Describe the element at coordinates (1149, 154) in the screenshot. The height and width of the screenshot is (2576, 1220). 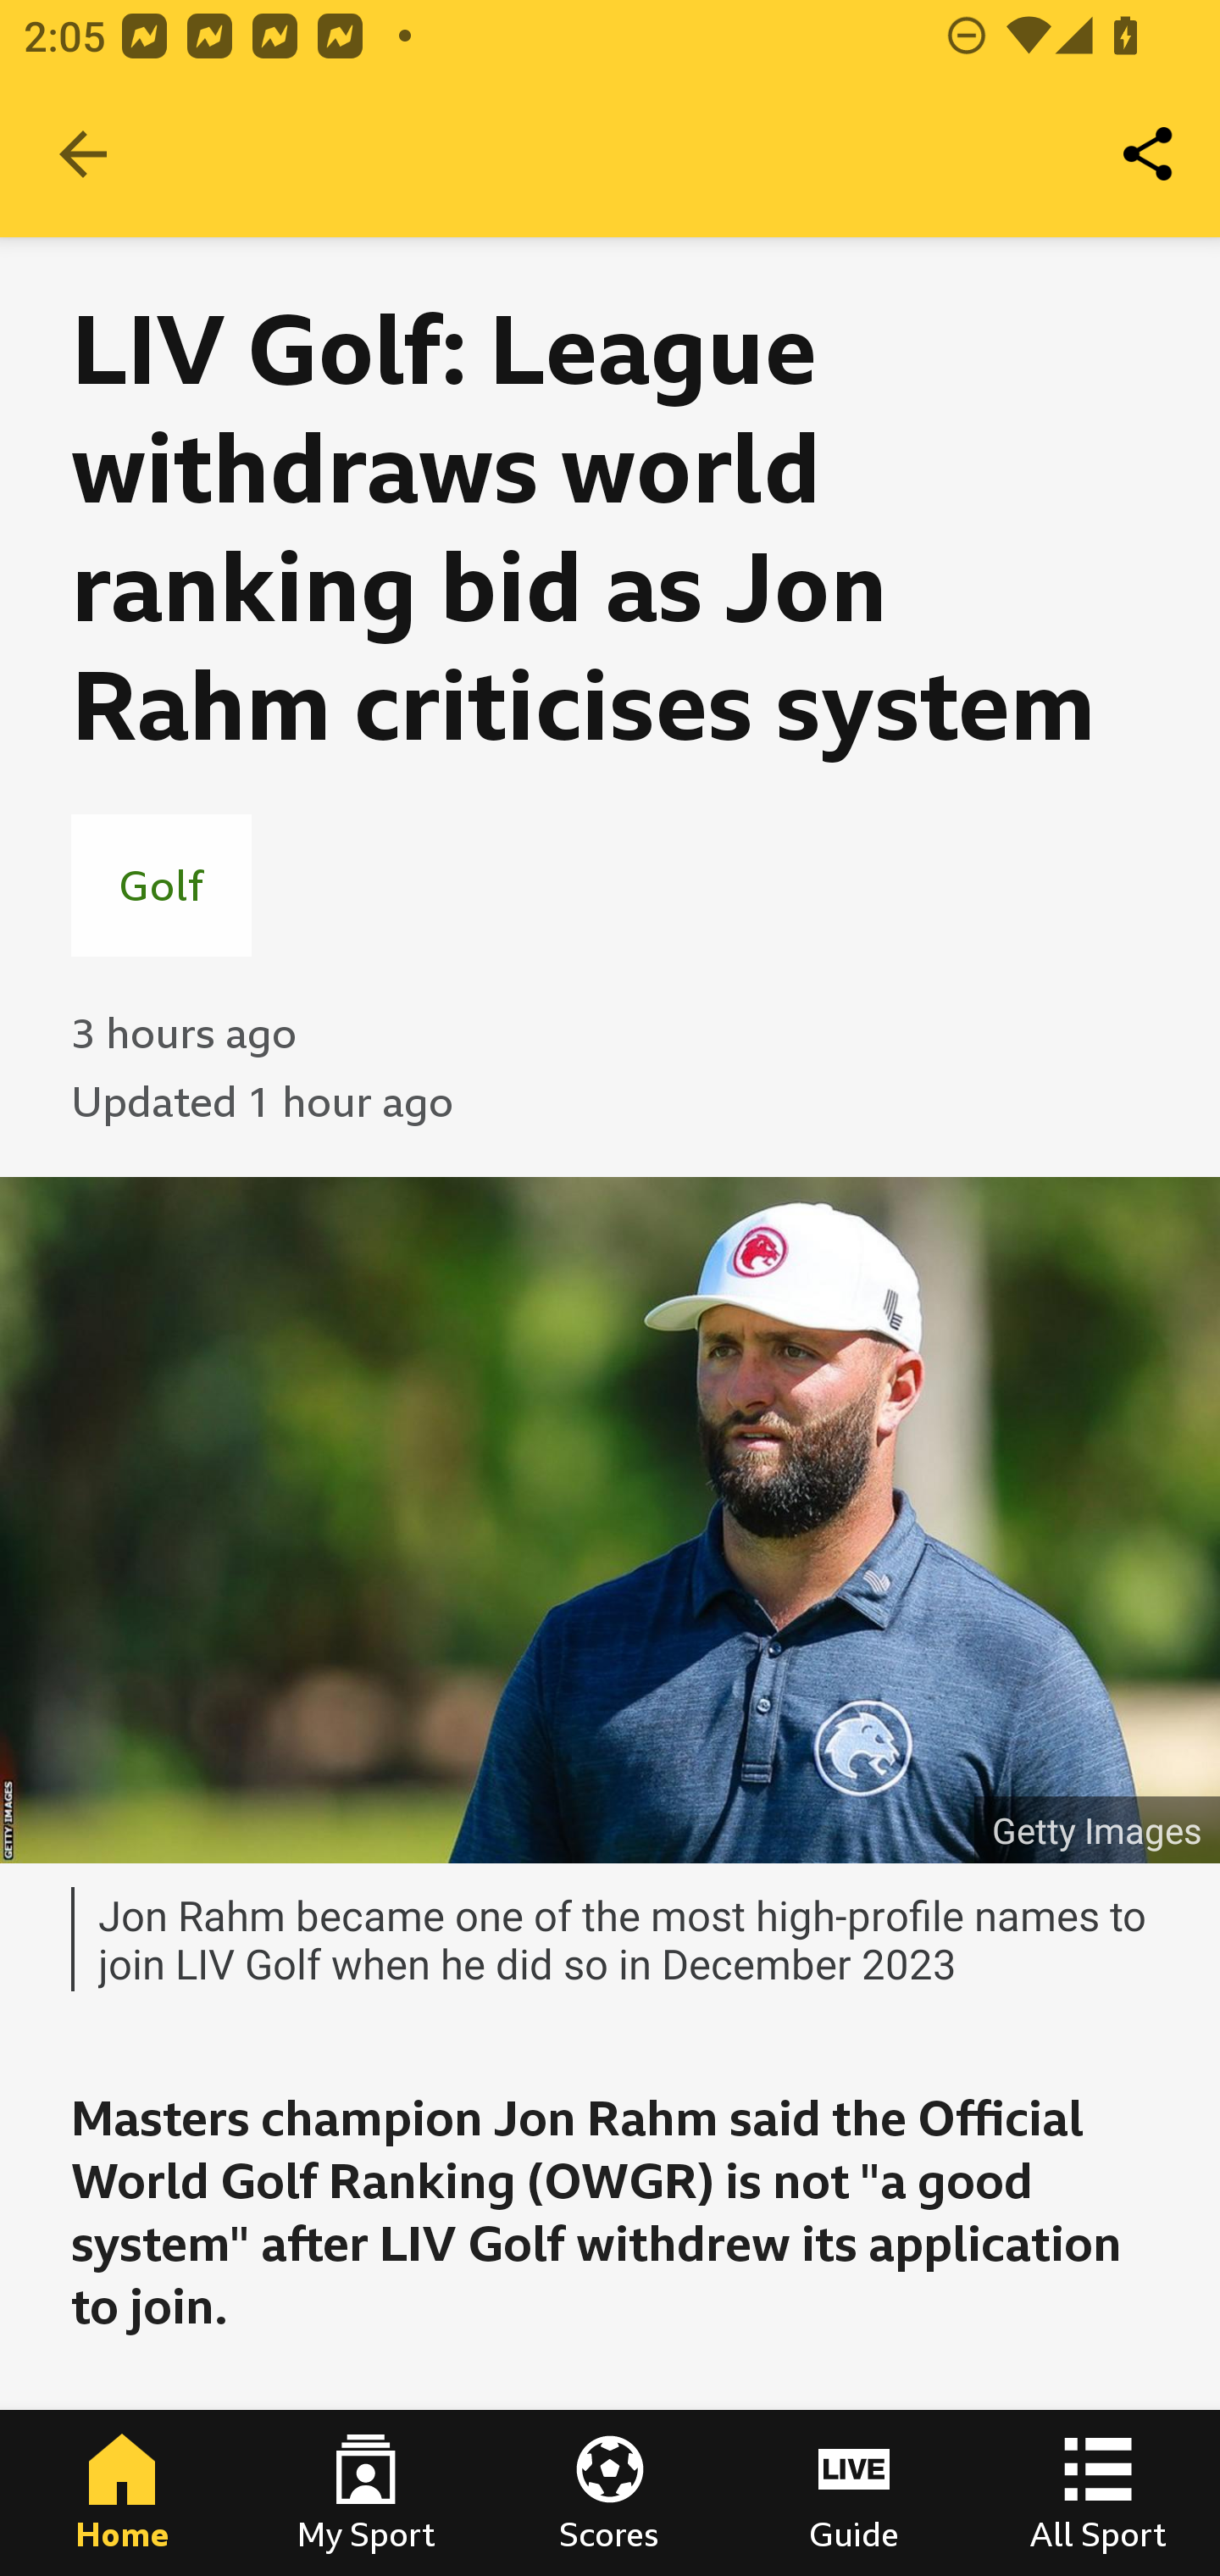
I see `Share` at that location.